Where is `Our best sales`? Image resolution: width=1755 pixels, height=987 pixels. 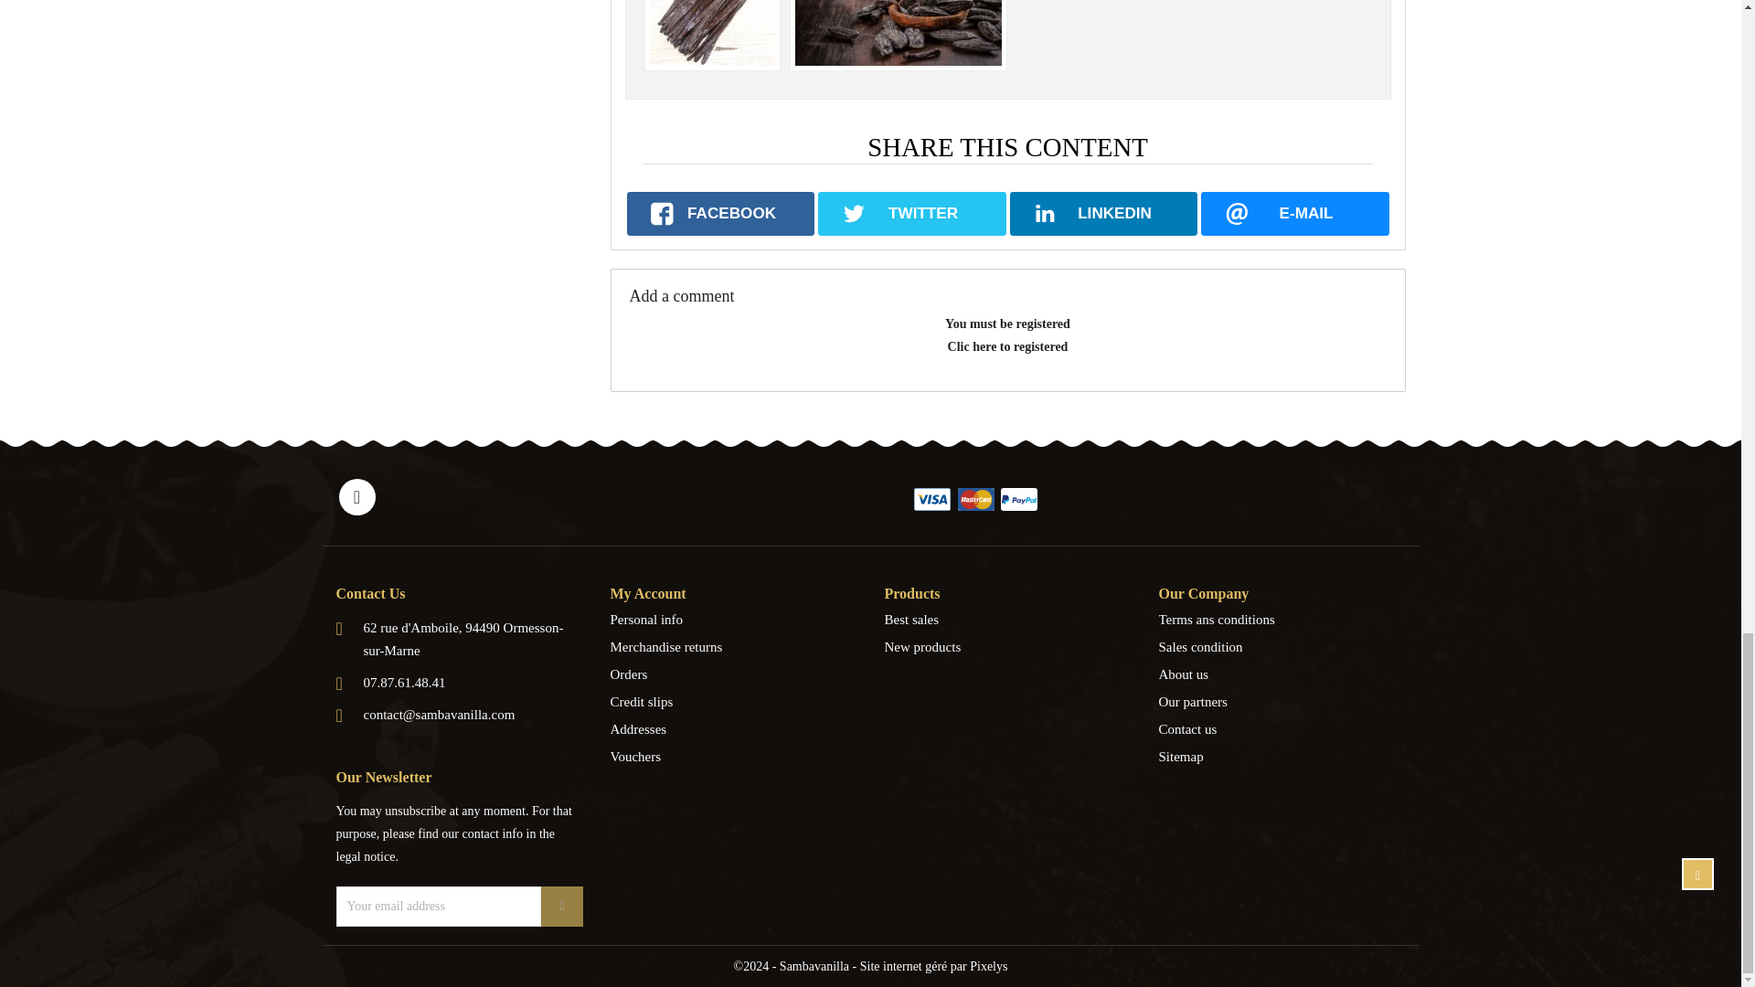 Our best sales is located at coordinates (1007, 620).